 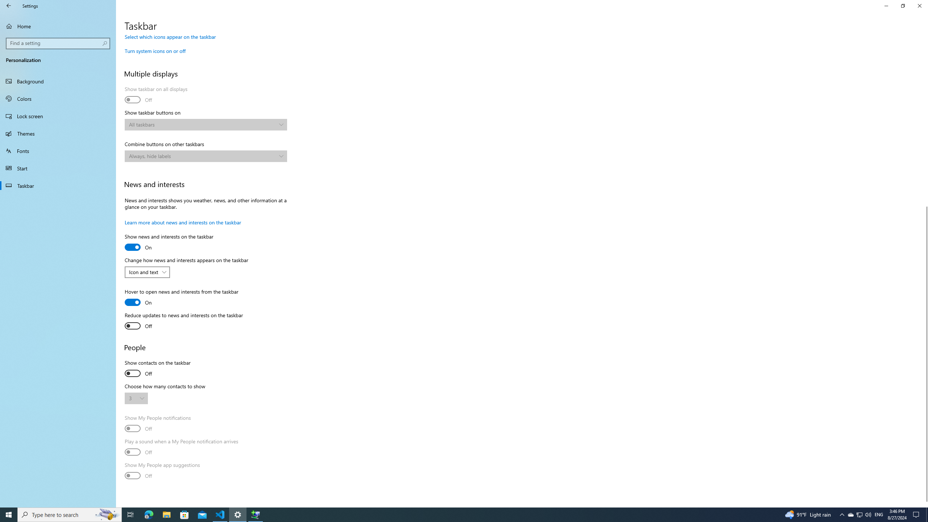 What do you see at coordinates (925, 38) in the screenshot?
I see `Vertical Small Decrease` at bounding box center [925, 38].